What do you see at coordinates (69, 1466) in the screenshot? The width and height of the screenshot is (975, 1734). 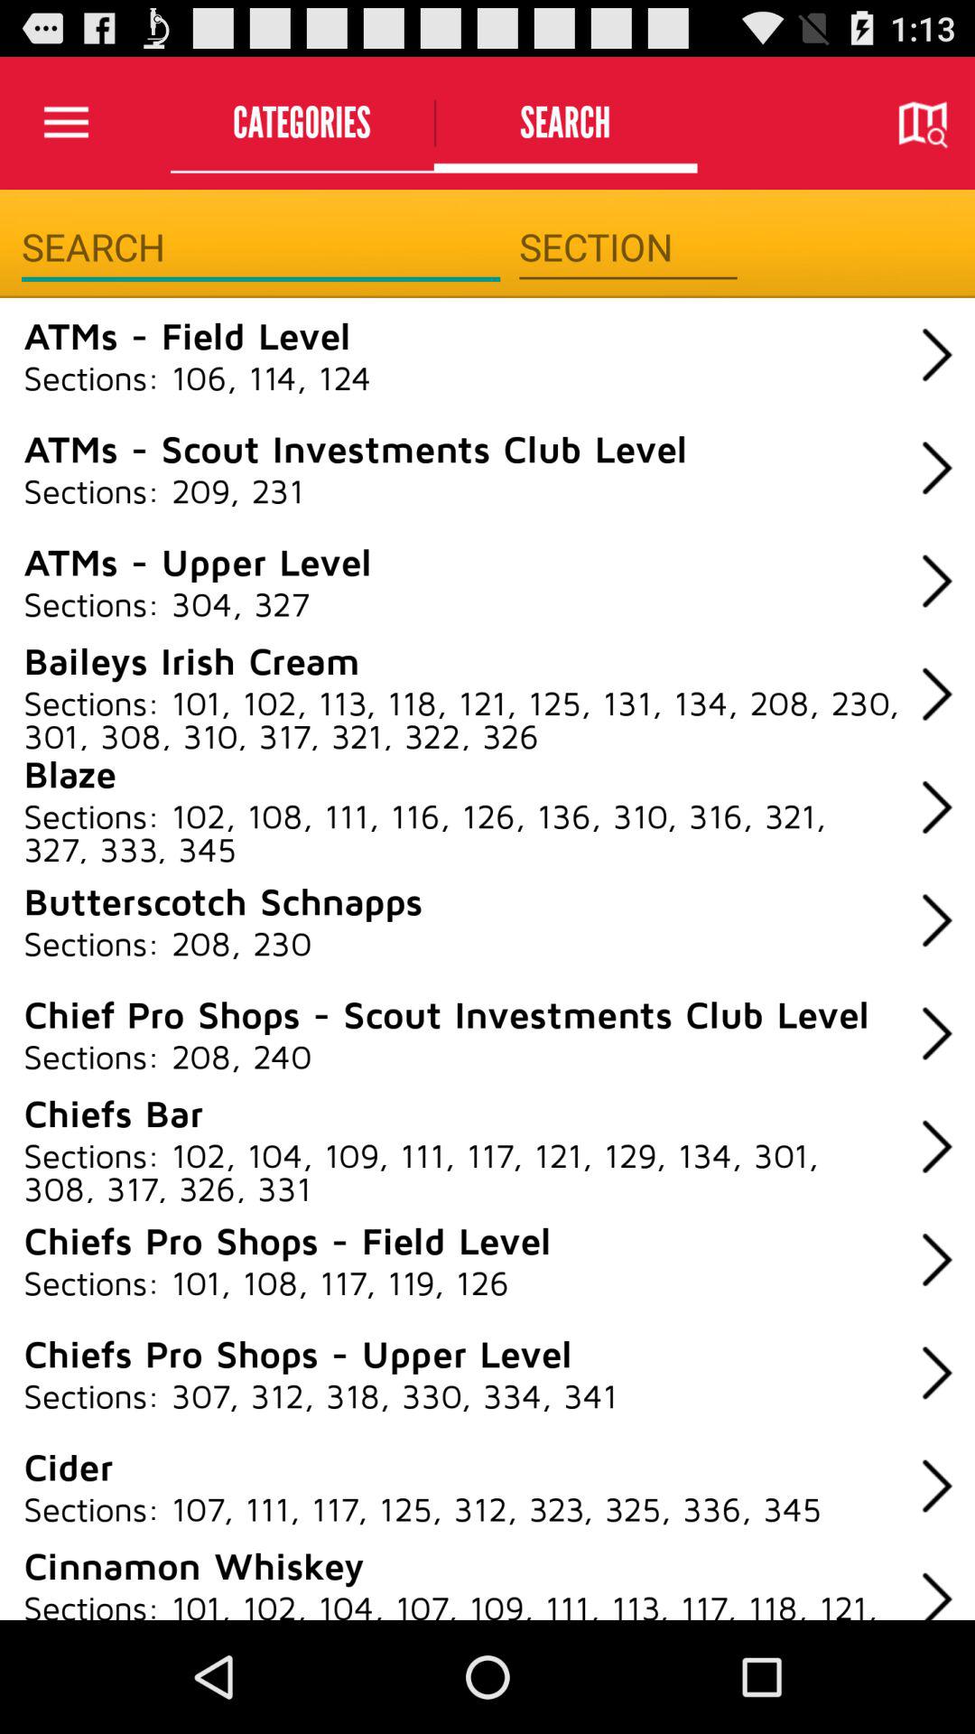 I see `tap the item below sections 307 312` at bounding box center [69, 1466].